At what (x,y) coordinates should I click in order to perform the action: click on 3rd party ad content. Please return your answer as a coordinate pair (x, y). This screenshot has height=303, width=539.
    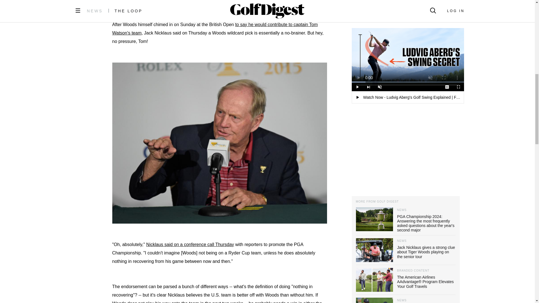
    Looking at the image, I should click on (220, 2).